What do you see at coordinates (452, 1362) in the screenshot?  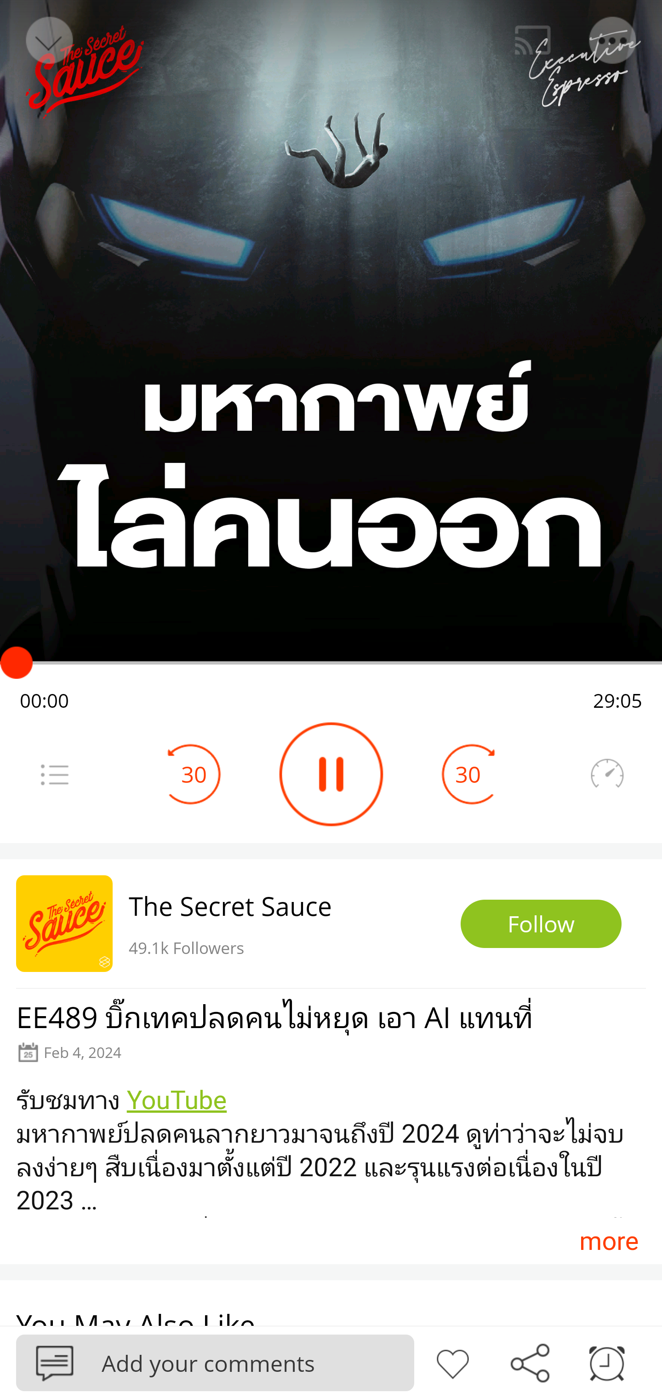 I see `Like` at bounding box center [452, 1362].